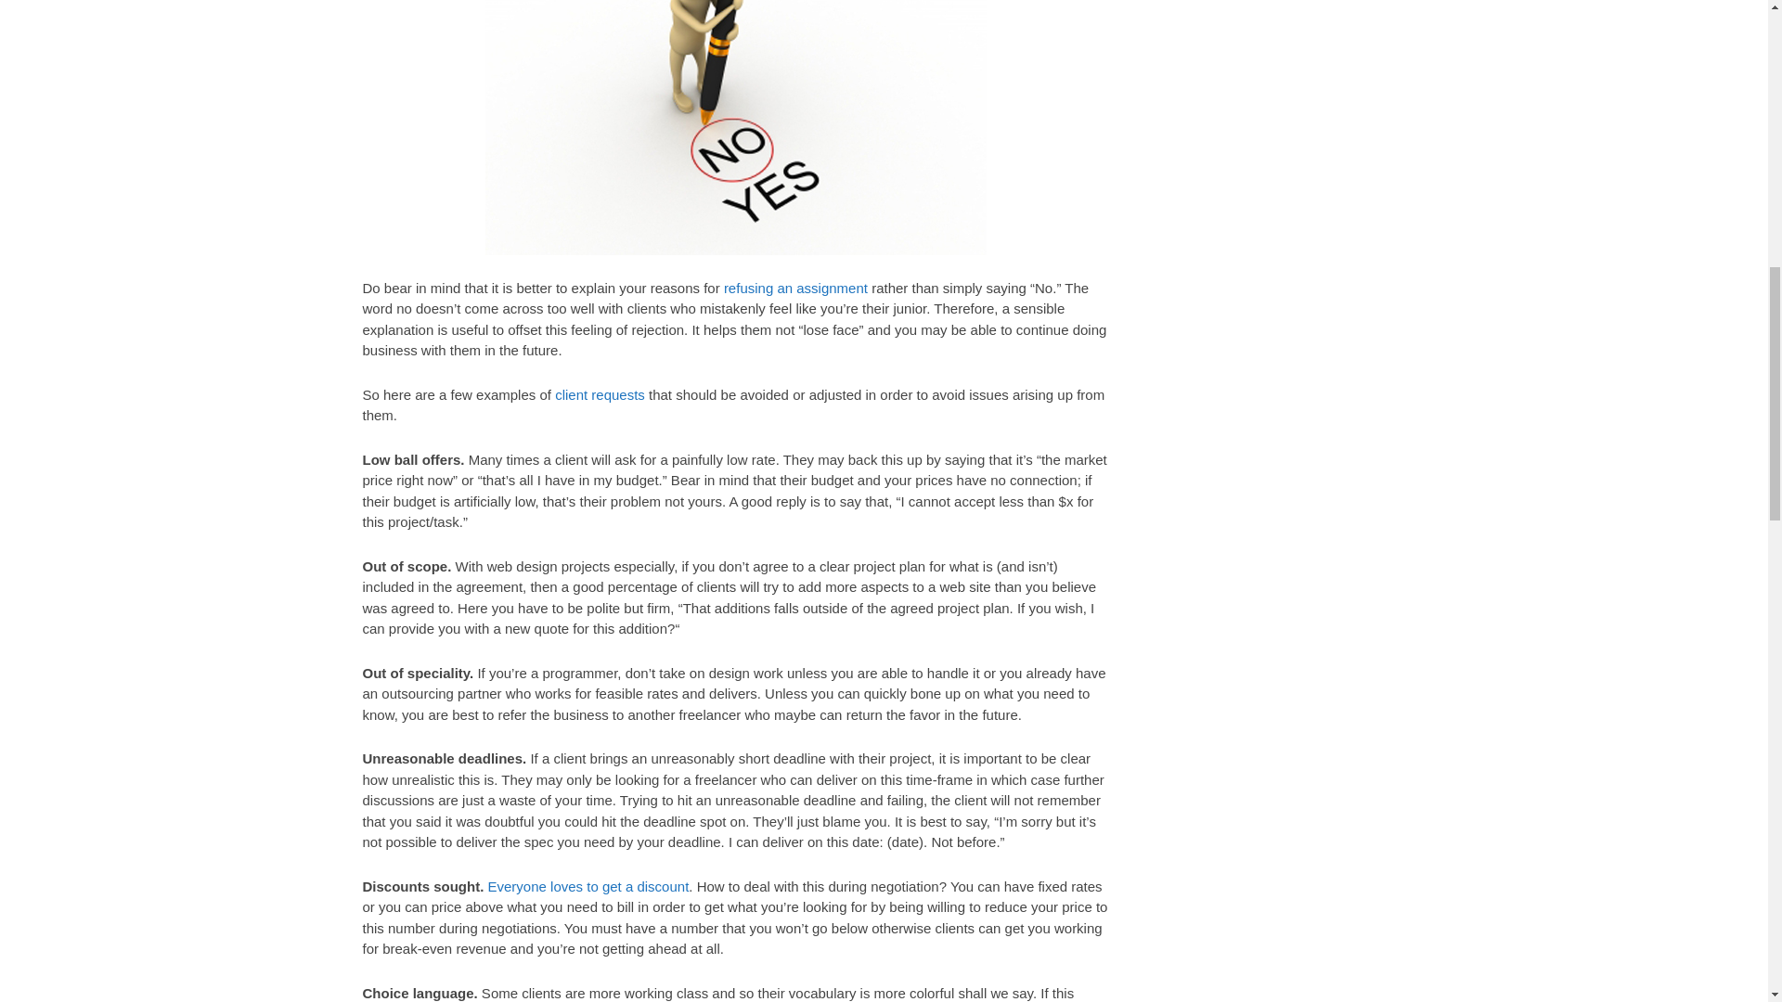 The width and height of the screenshot is (1782, 1002). I want to click on refusing an assignment, so click(795, 288).